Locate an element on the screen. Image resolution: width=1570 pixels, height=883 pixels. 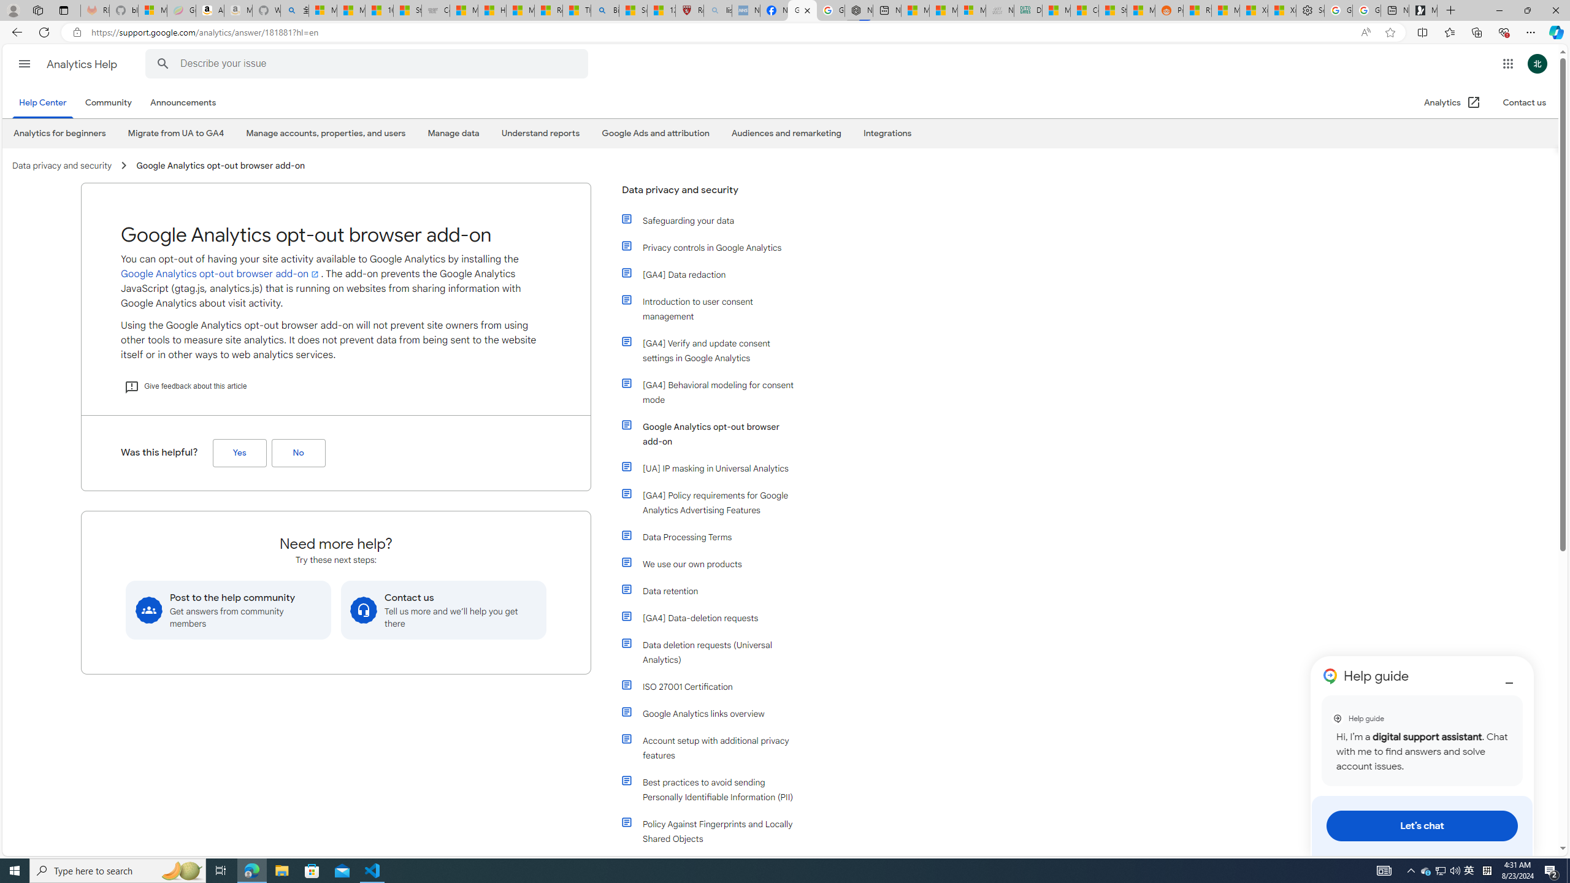
Privacy controls in Google Analytics is located at coordinates (716, 248).